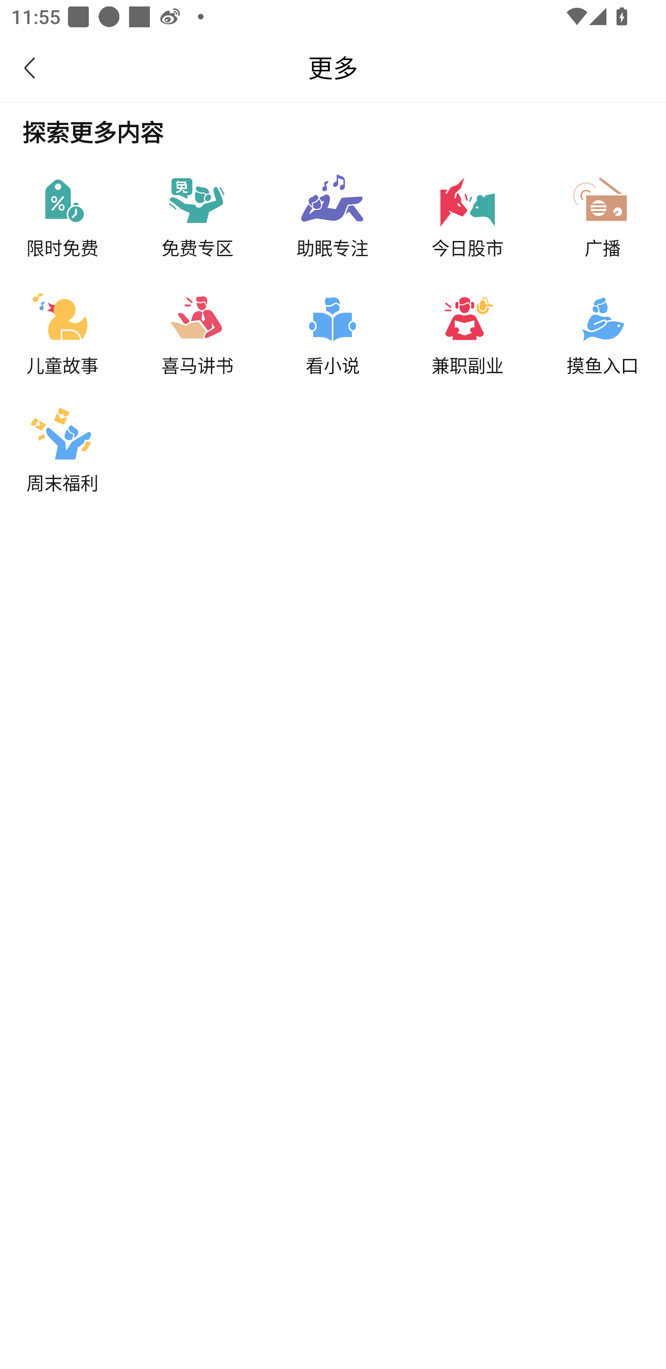 The image size is (666, 1369). What do you see at coordinates (79, 444) in the screenshot?
I see `周末福利` at bounding box center [79, 444].